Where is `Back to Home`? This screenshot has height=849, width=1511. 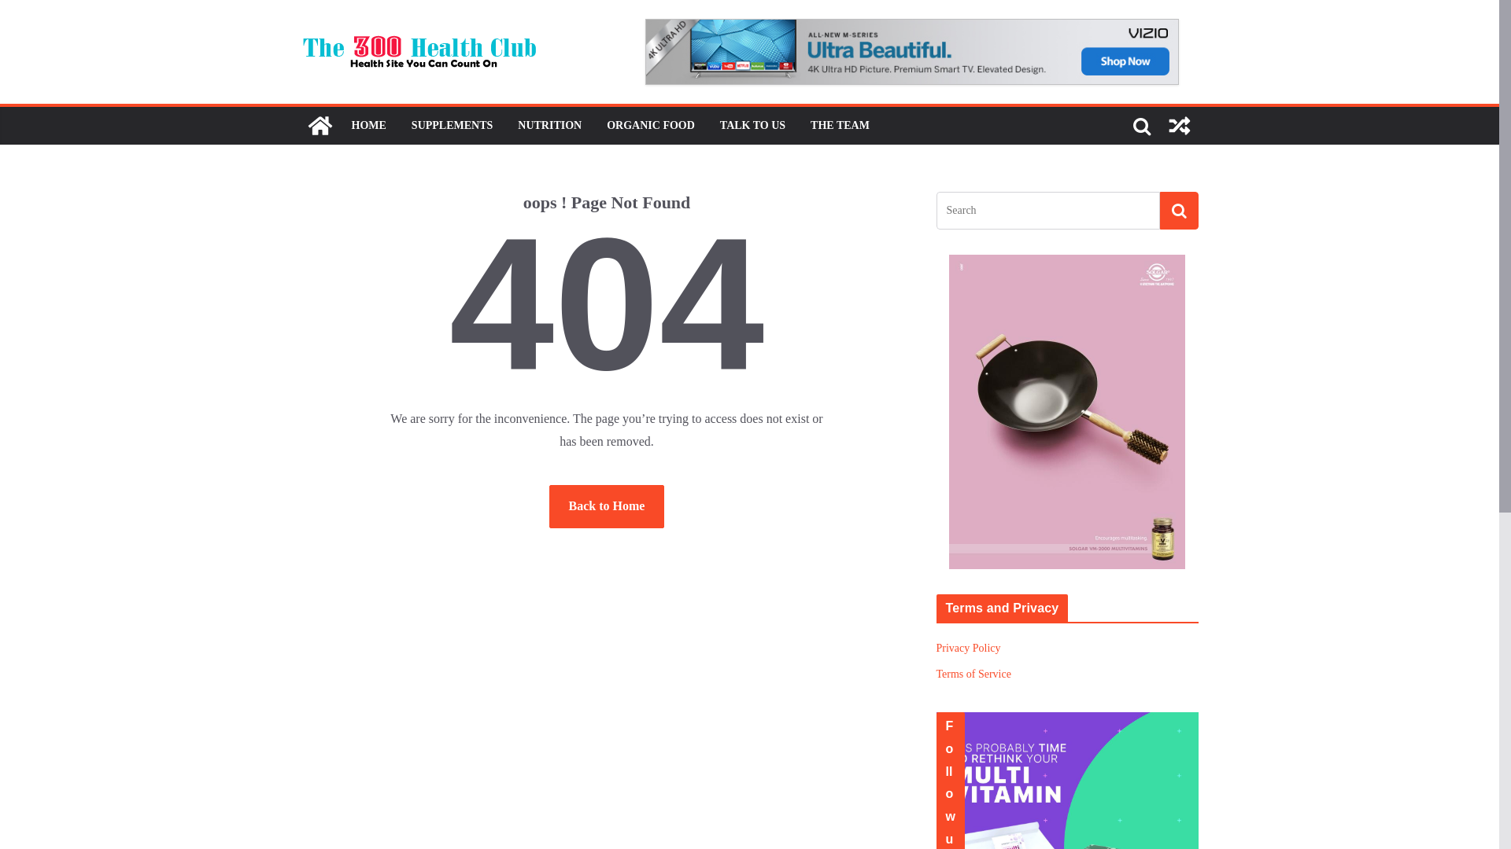
Back to Home is located at coordinates (608, 506).